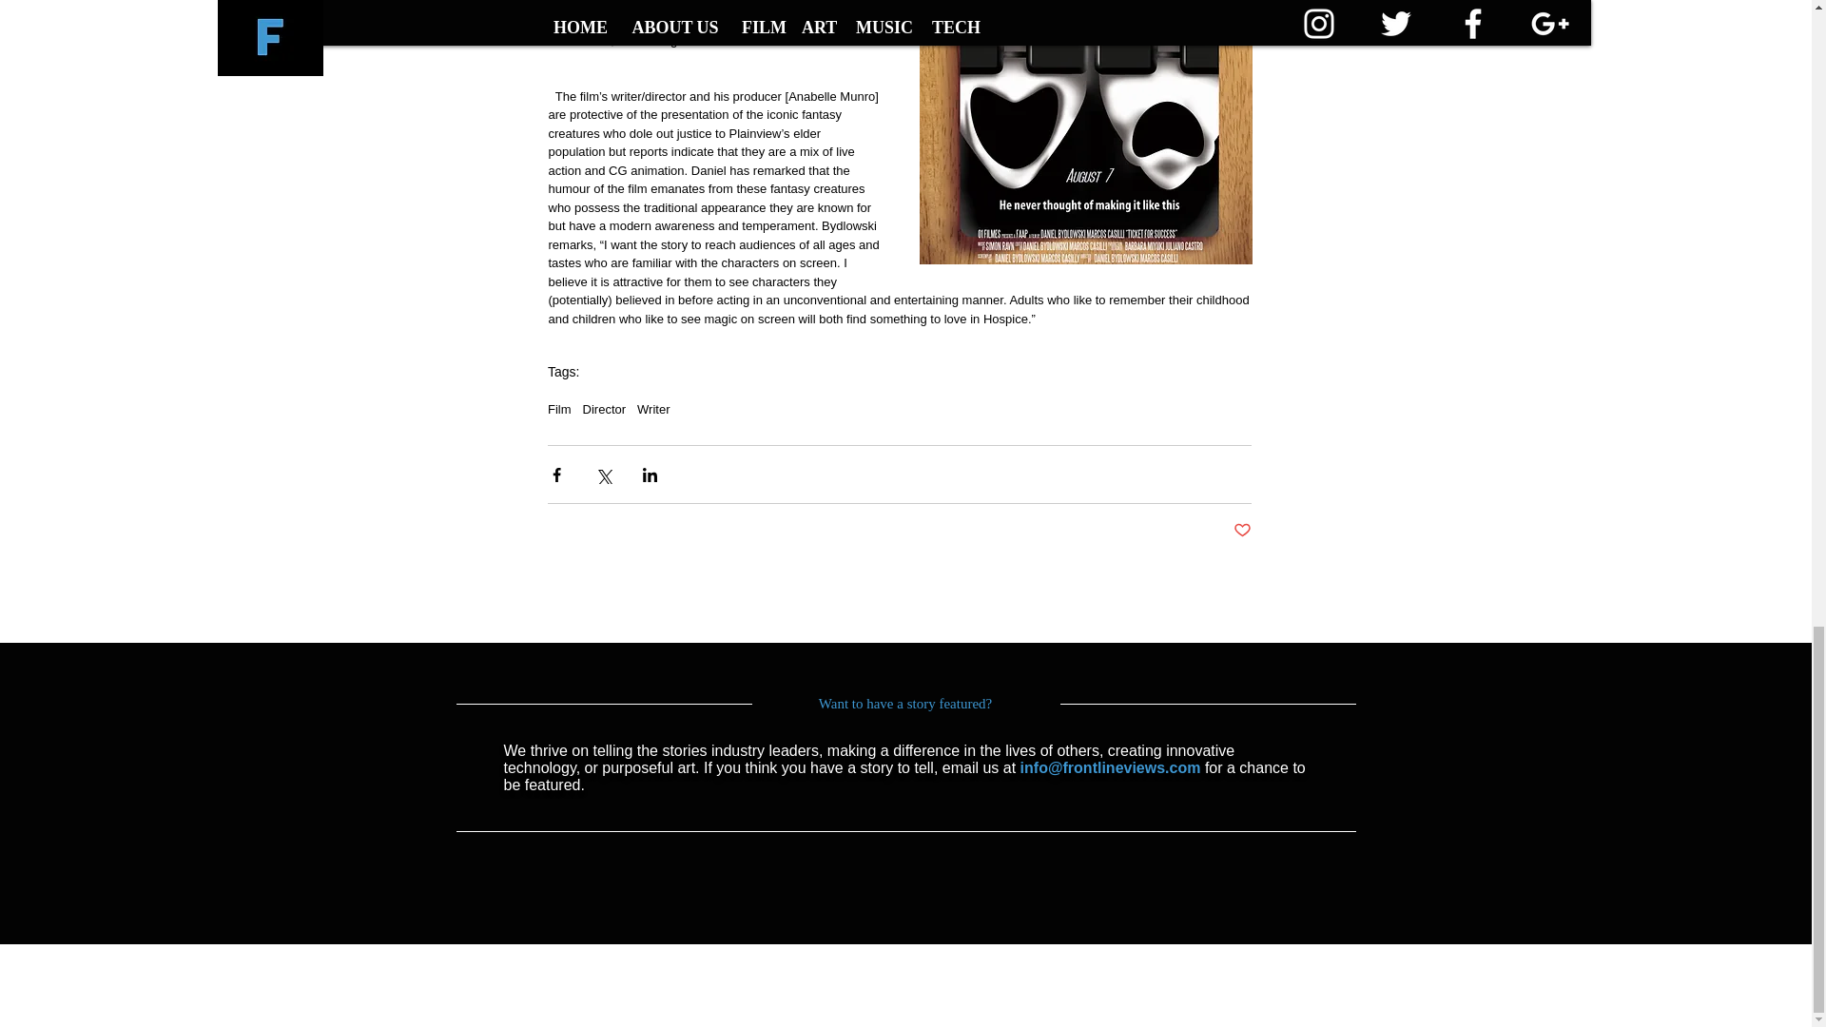 This screenshot has height=1027, width=1826. Describe the element at coordinates (653, 409) in the screenshot. I see `Writer` at that location.